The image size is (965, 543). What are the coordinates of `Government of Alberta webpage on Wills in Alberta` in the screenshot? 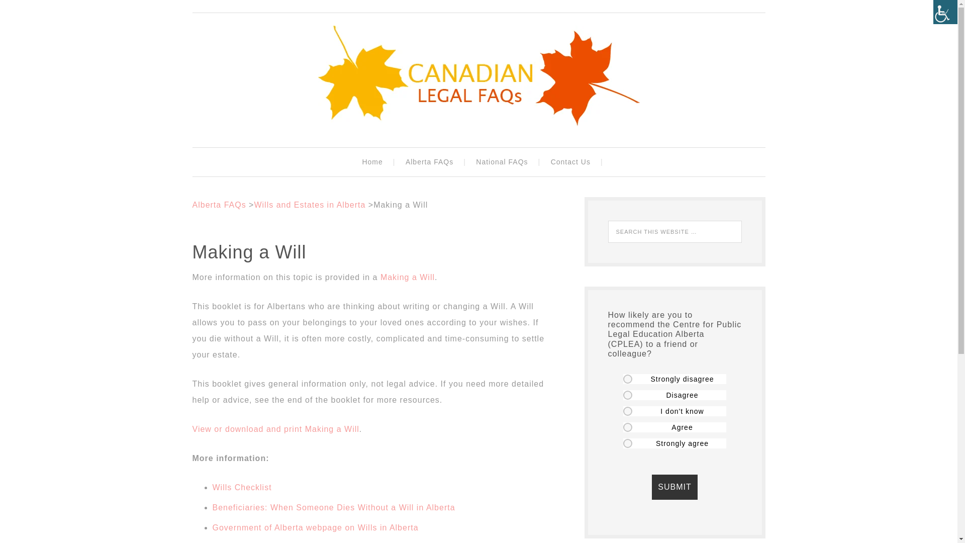 It's located at (315, 528).